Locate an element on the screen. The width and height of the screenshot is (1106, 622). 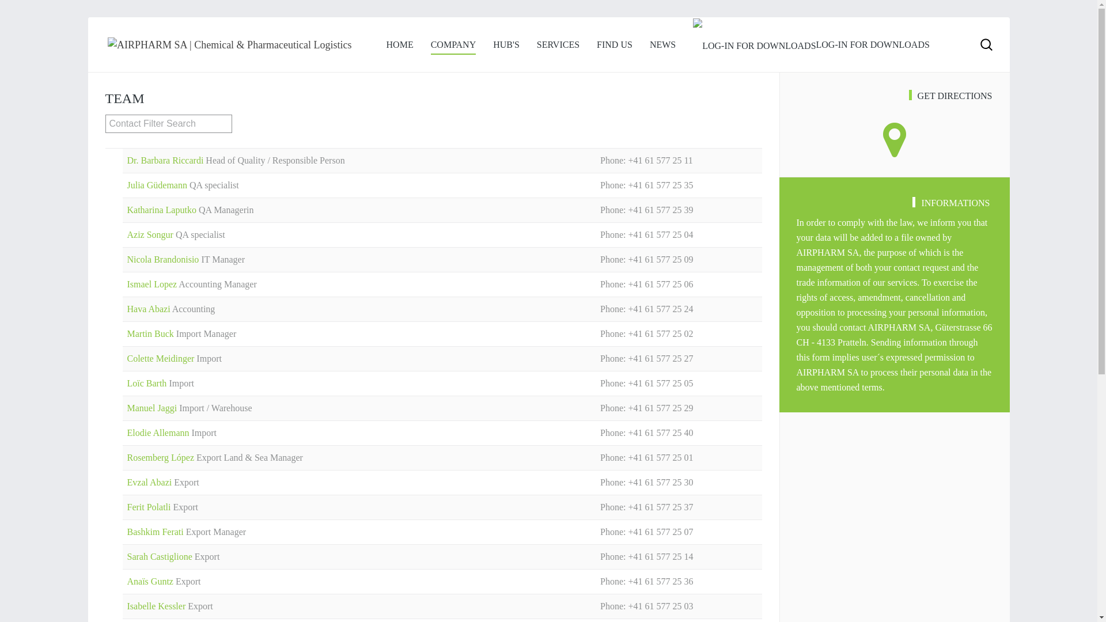
Colette Meidinger is located at coordinates (161, 358).